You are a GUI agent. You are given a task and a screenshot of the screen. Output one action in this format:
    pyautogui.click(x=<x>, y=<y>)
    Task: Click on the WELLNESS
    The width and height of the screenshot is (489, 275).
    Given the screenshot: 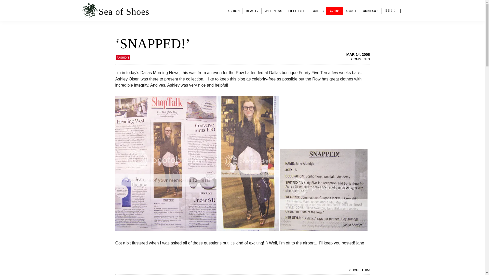 What is the action you would take?
    pyautogui.click(x=274, y=11)
    